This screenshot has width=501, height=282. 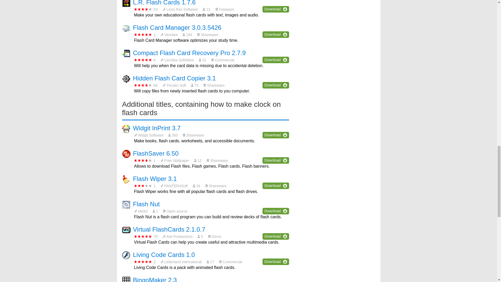 I want to click on L.R. Flash Cards 1.7.6, so click(x=164, y=3).